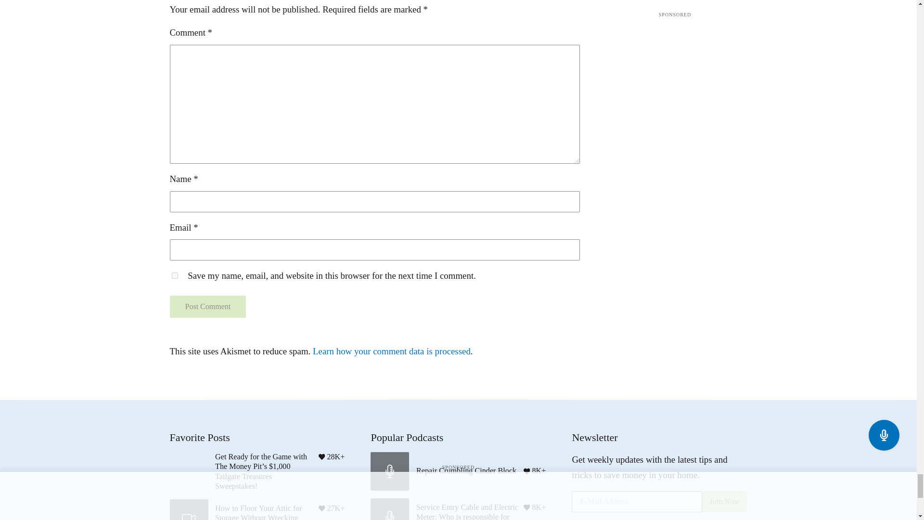 Image resolution: width=924 pixels, height=520 pixels. Describe the element at coordinates (207, 306) in the screenshot. I see `Post Comment` at that location.